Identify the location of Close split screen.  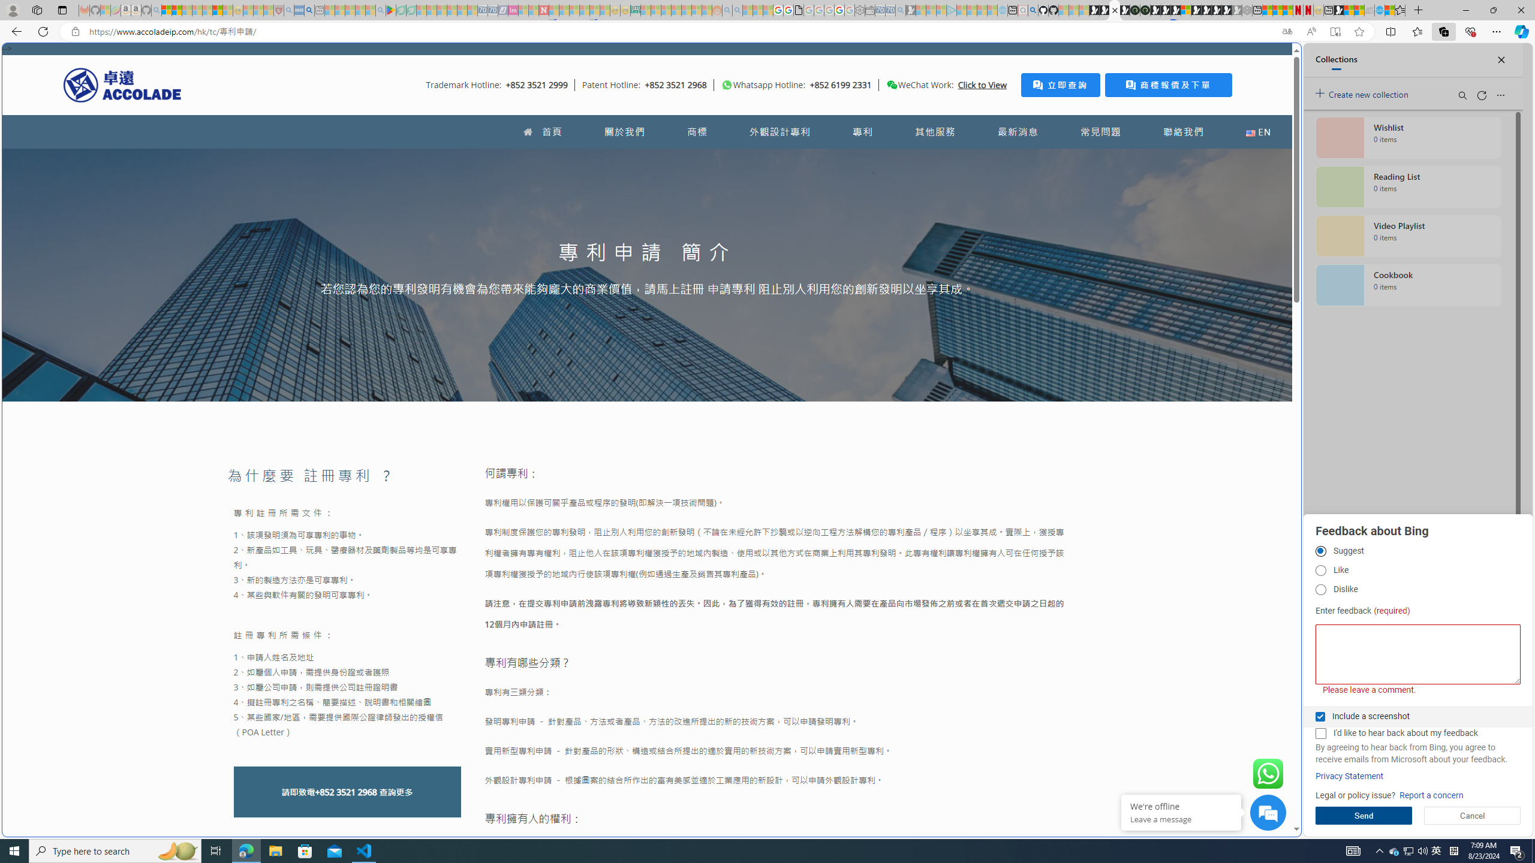
(1274, 61).